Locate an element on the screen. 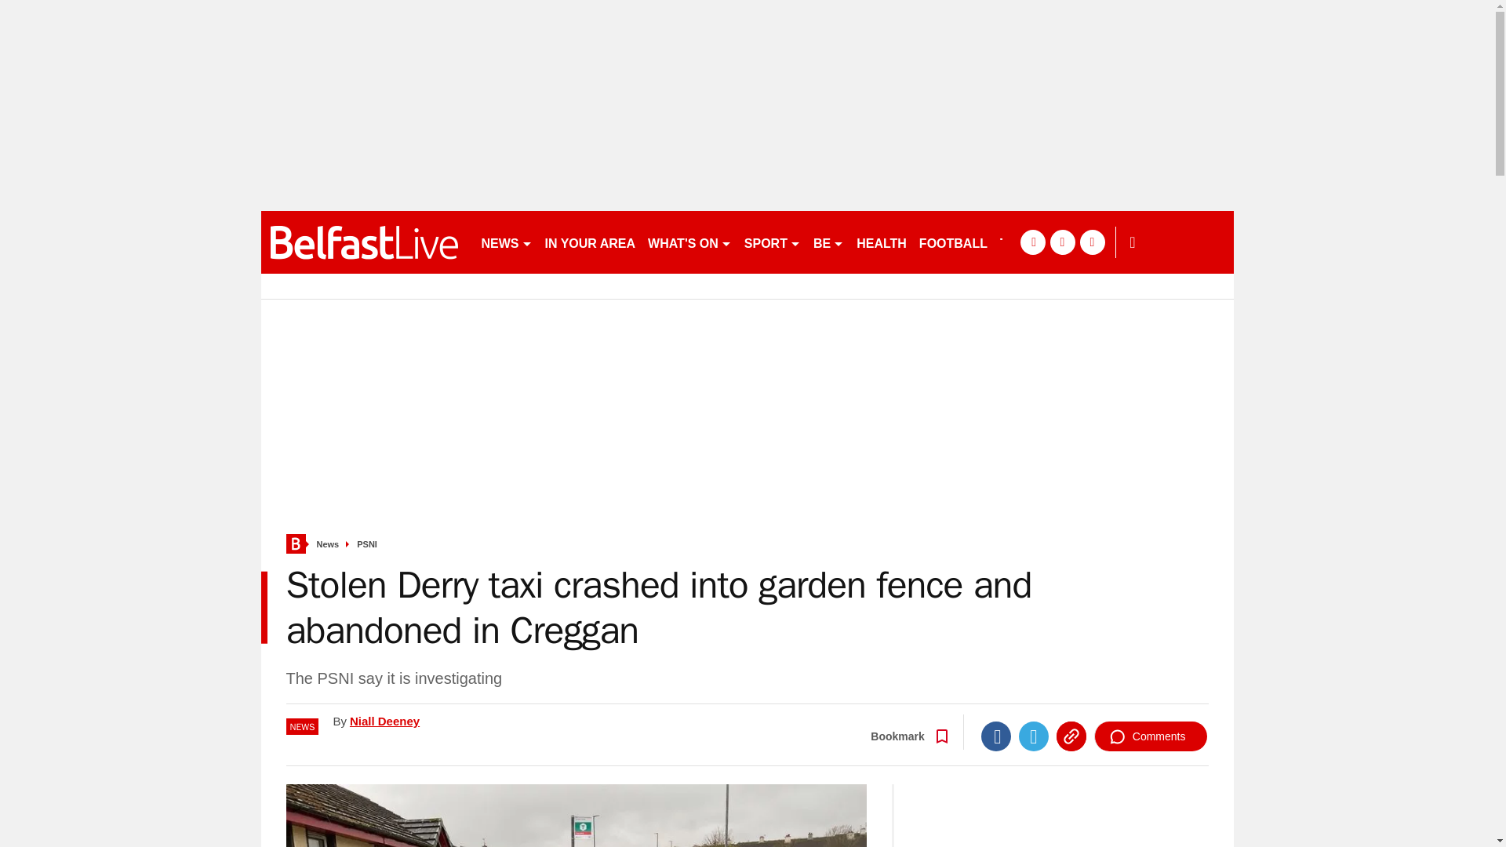 The image size is (1506, 847). belfastlive is located at coordinates (364, 242).